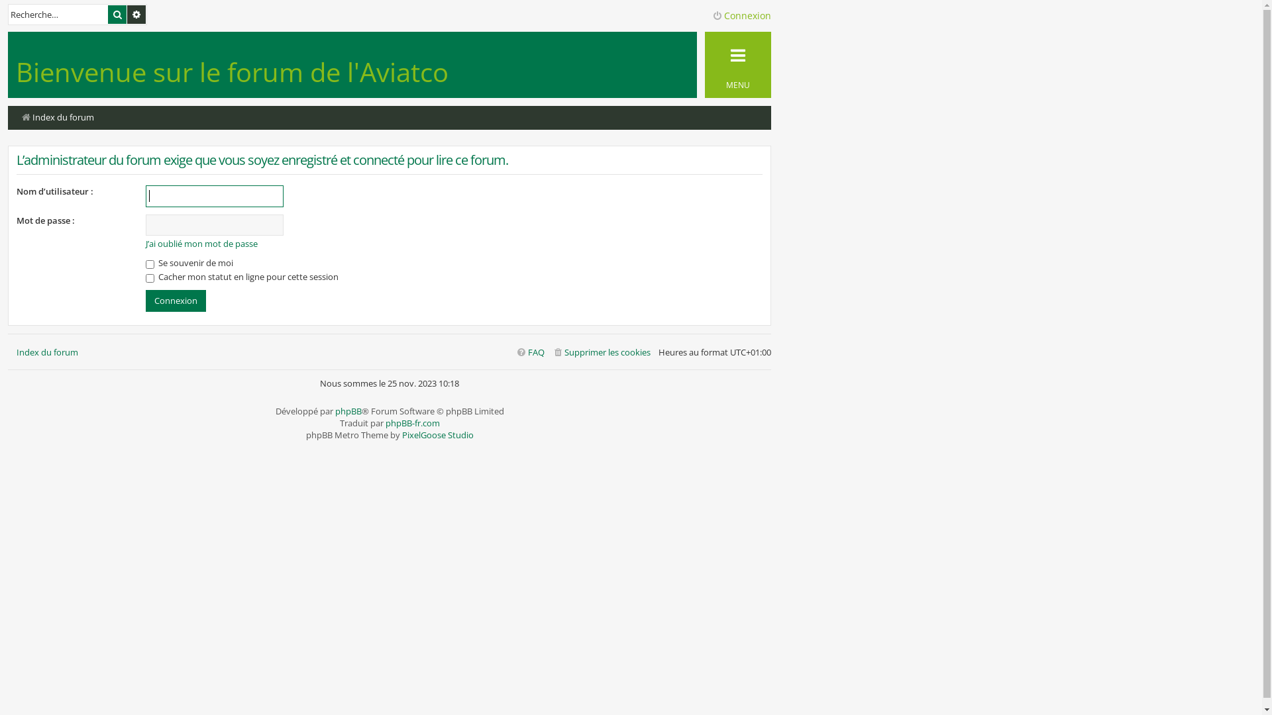  Describe the element at coordinates (437, 435) in the screenshot. I see `PixelGoose Studio` at that location.